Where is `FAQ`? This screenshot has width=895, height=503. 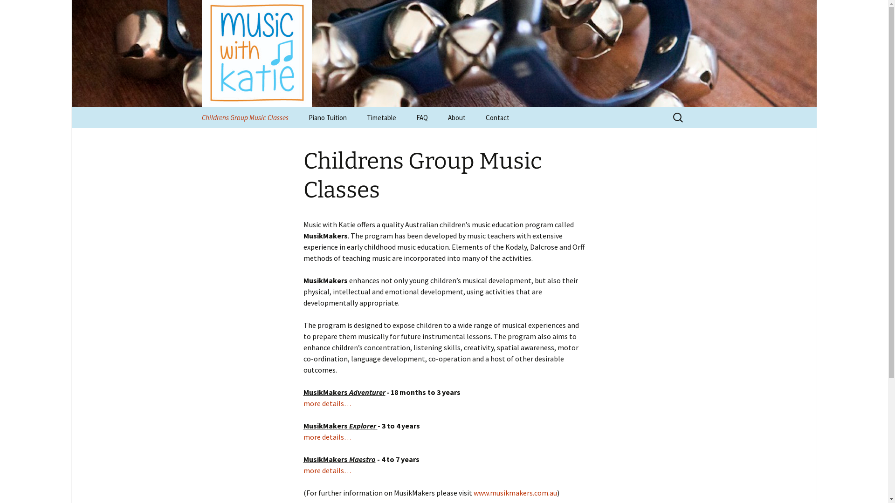
FAQ is located at coordinates (421, 117).